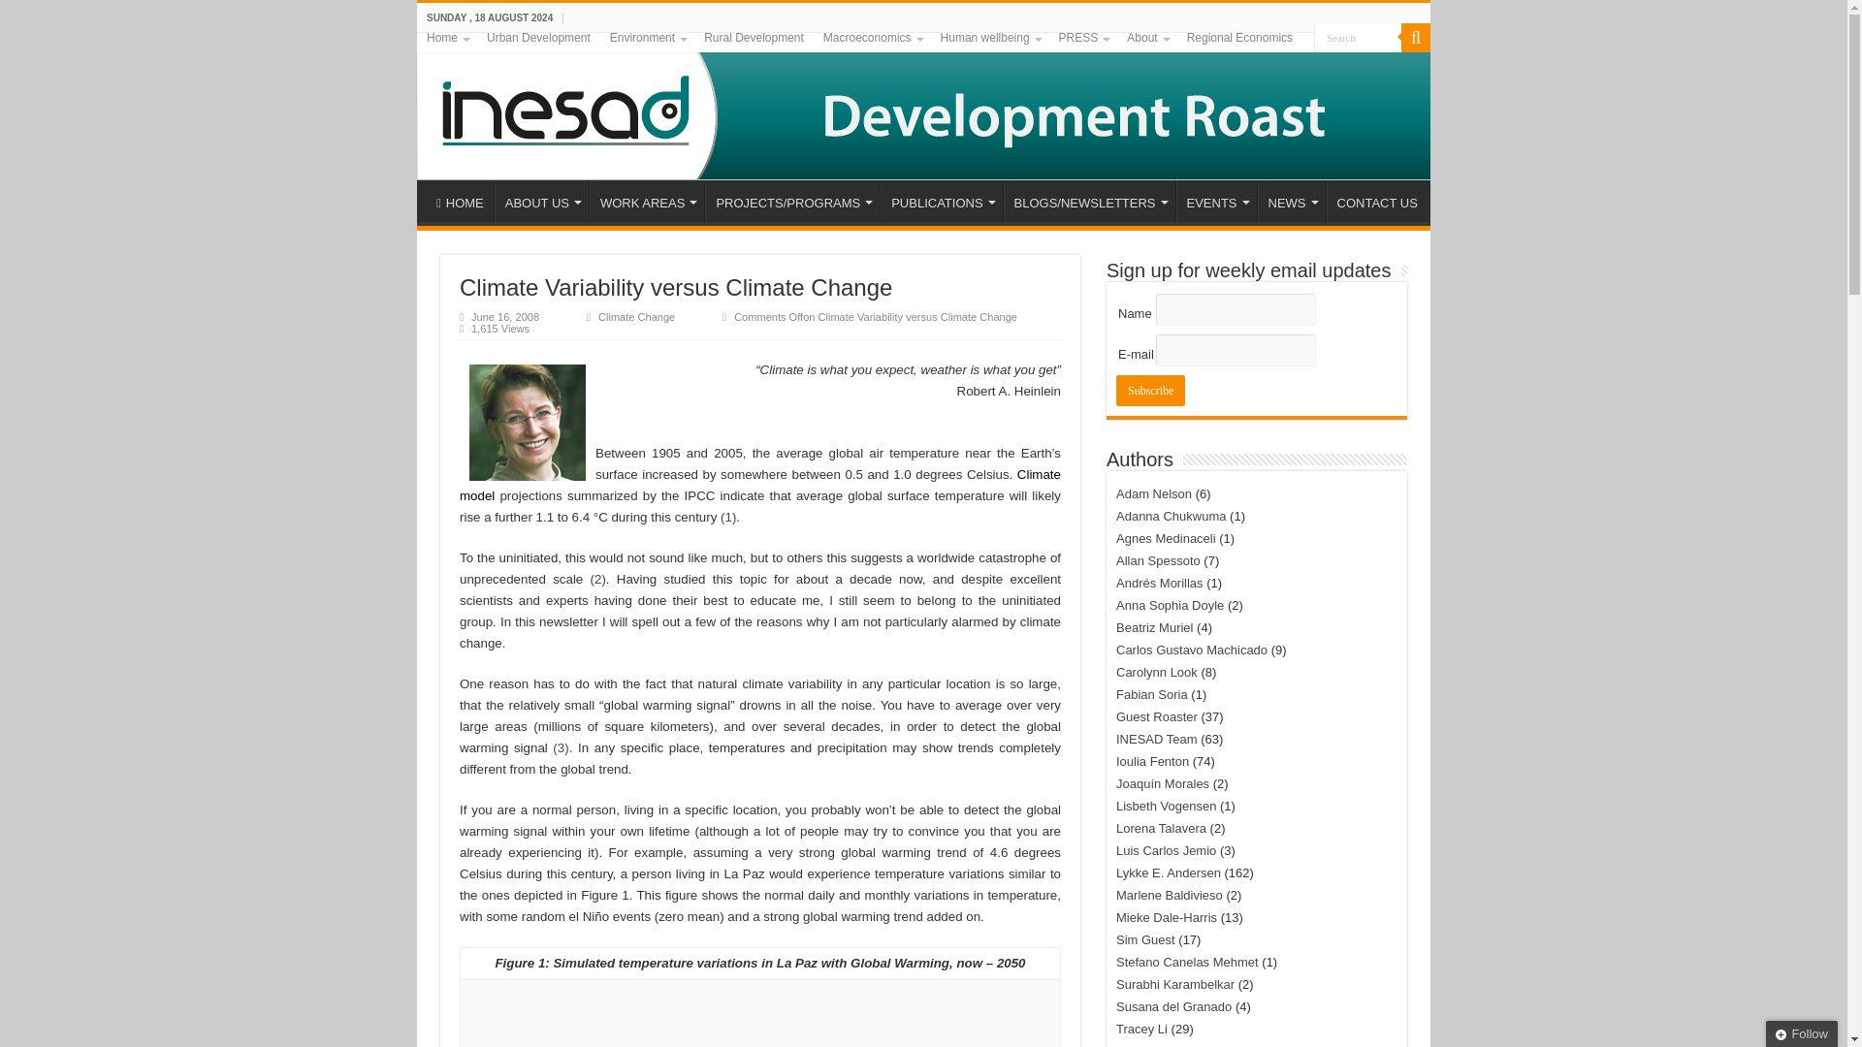  Describe the element at coordinates (1150, 390) in the screenshot. I see `Subscribe` at that location.